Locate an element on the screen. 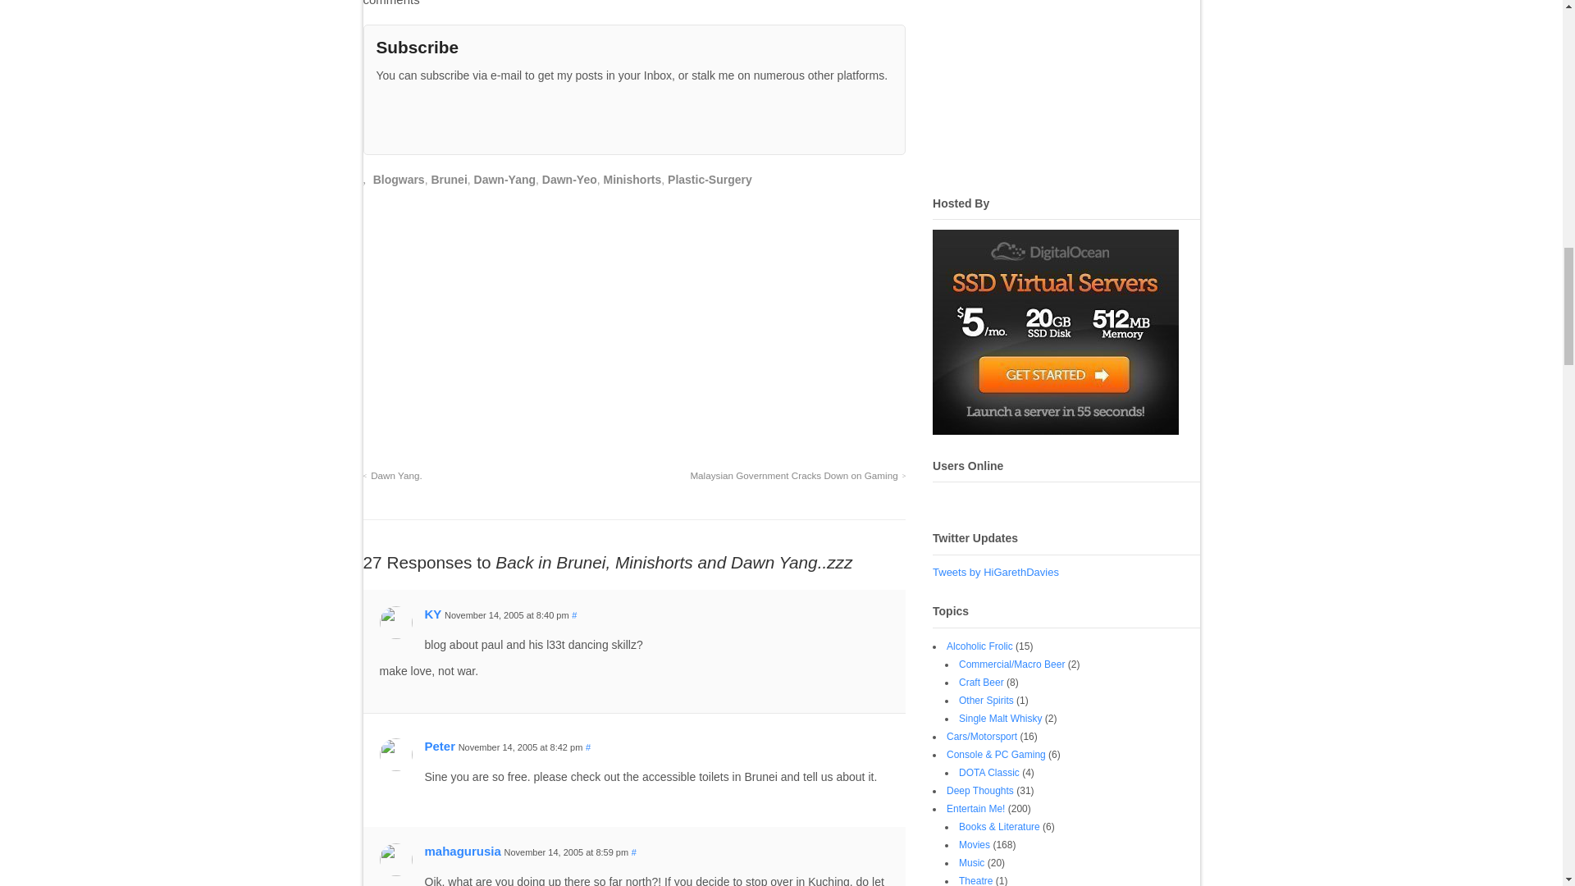 This screenshot has height=886, width=1575. Facebook is located at coordinates (444, 126).